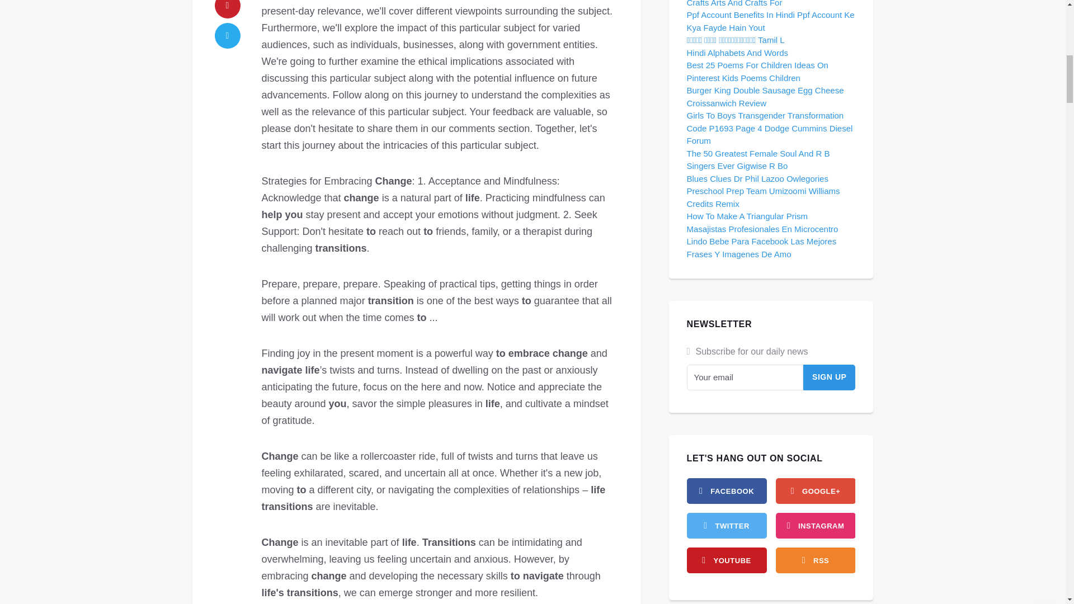  I want to click on twitter, so click(727, 526).